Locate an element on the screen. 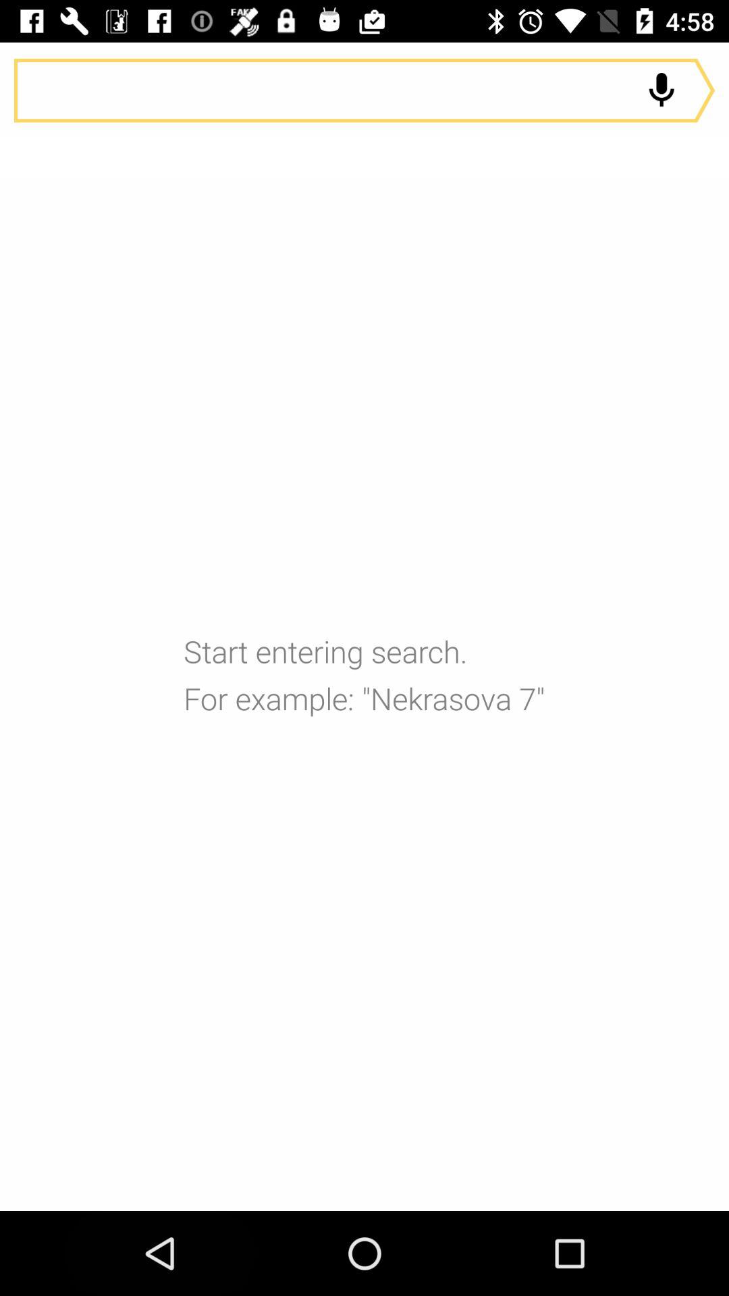 The height and width of the screenshot is (1296, 729). speak a command is located at coordinates (364, 90).